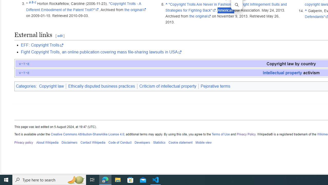 The image size is (328, 185). I want to click on Jump up to: a, so click(30, 4).